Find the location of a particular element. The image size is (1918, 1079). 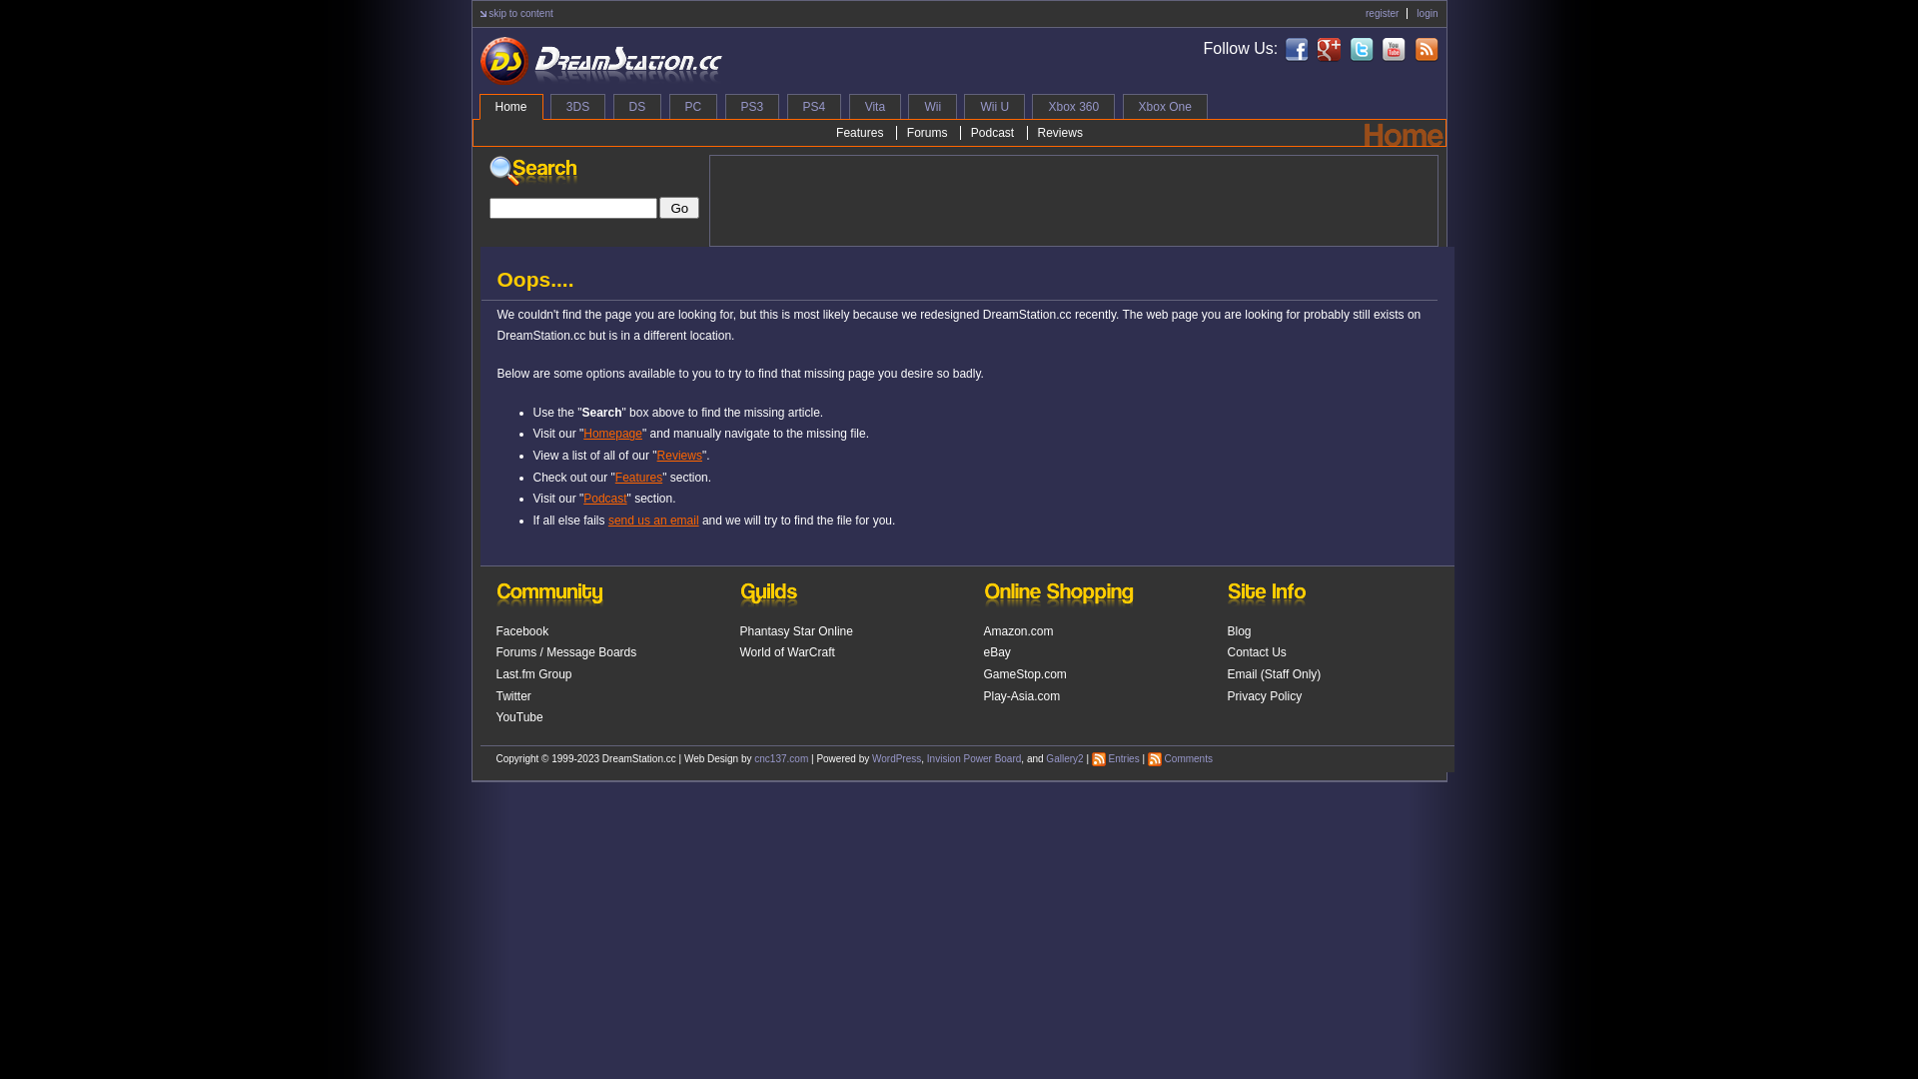

PC is located at coordinates (693, 106).